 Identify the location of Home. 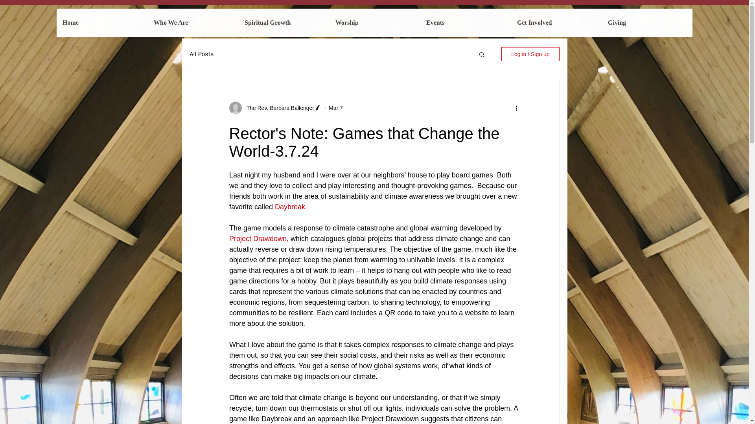
(102, 22).